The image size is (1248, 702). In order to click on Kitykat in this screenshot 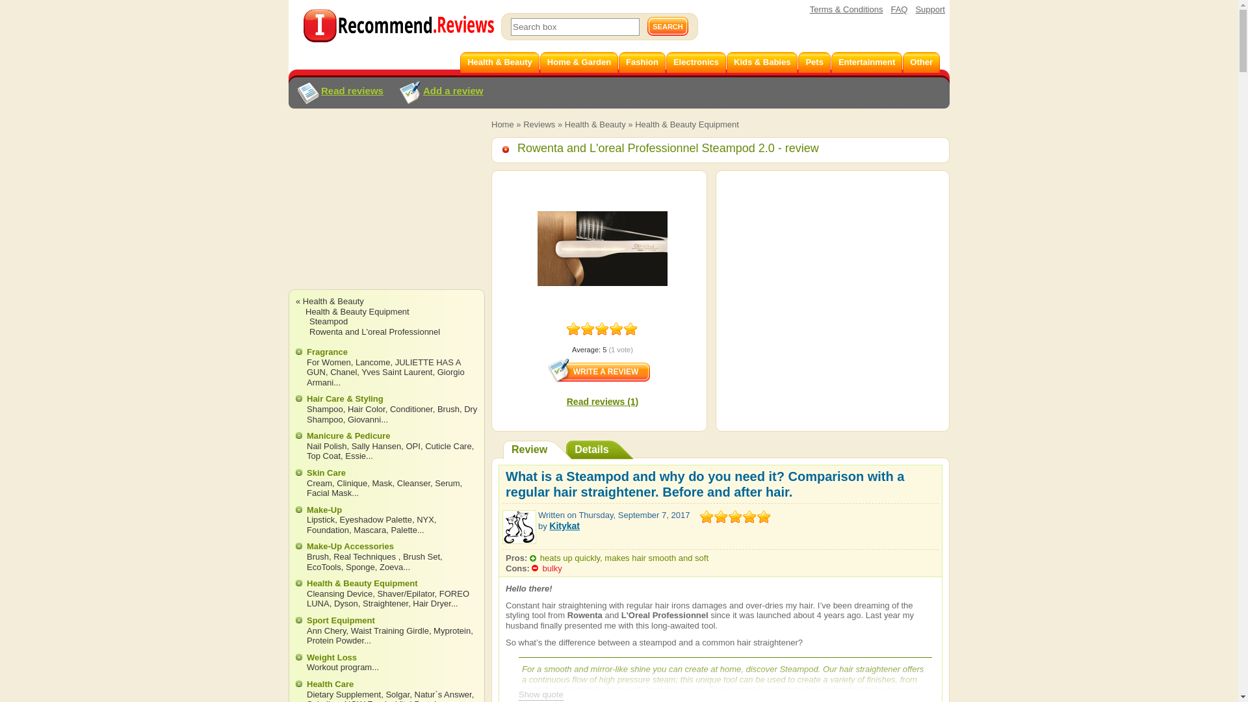, I will do `click(564, 525)`.